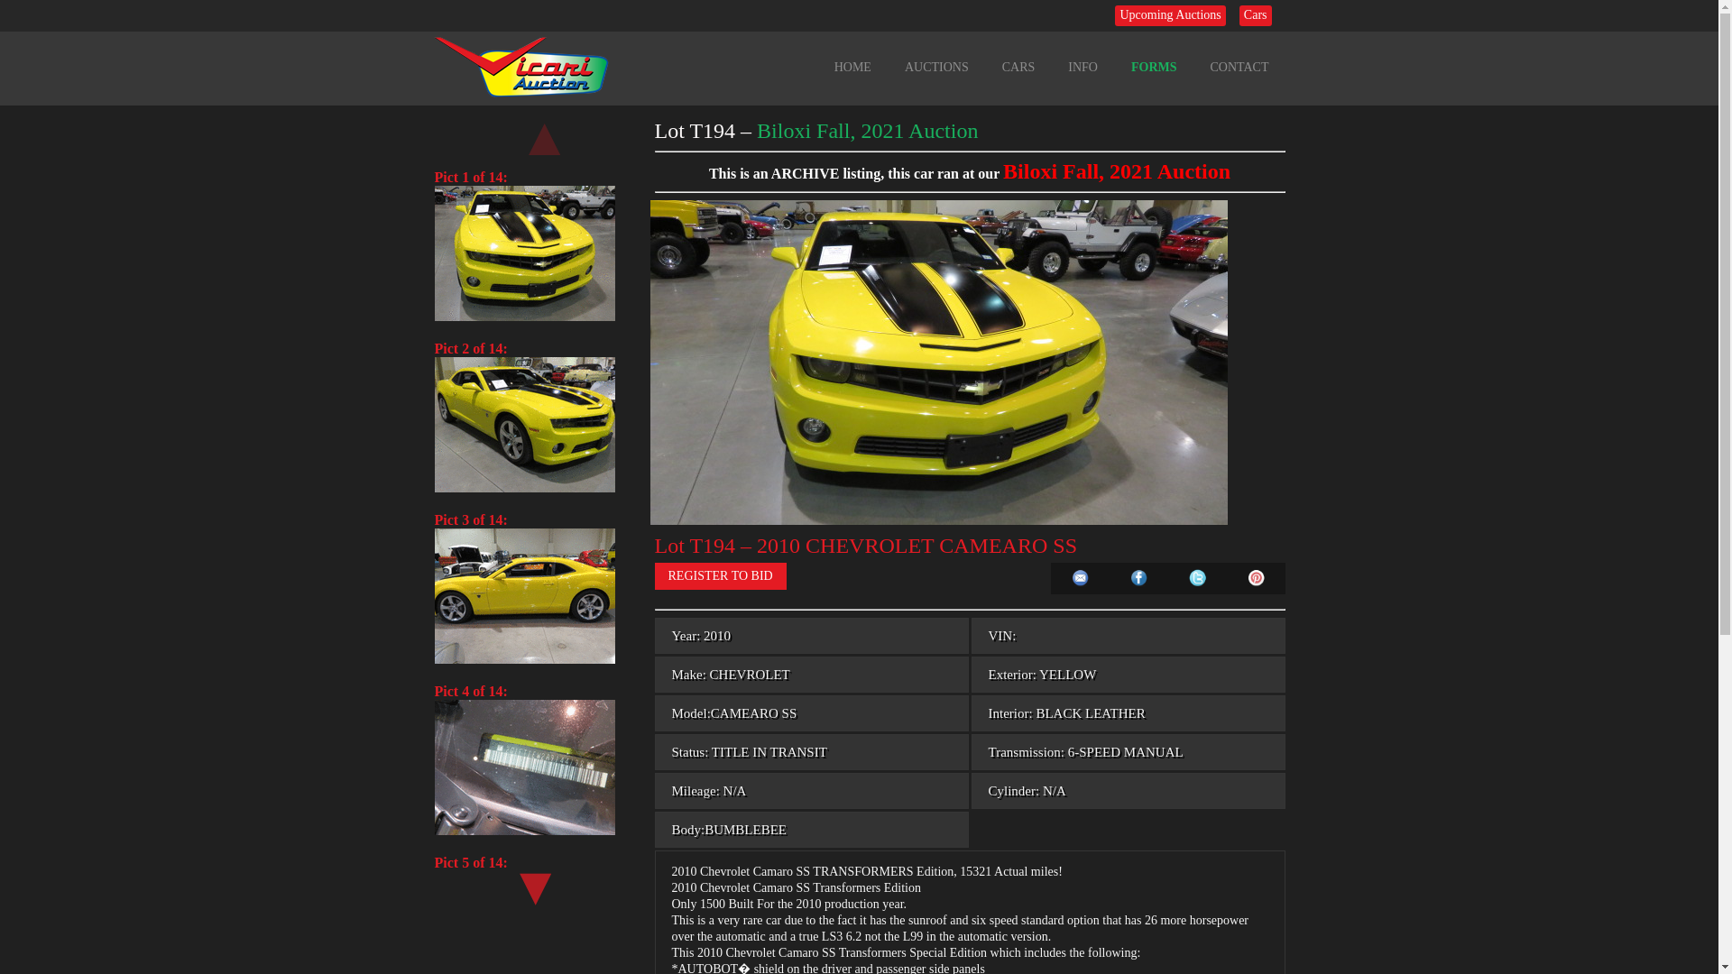 This screenshot has height=974, width=1732. Describe the element at coordinates (531, 882) in the screenshot. I see `Next` at that location.